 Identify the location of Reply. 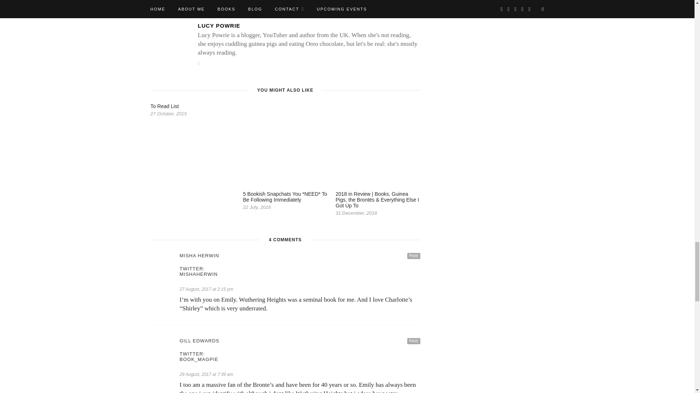
(414, 256).